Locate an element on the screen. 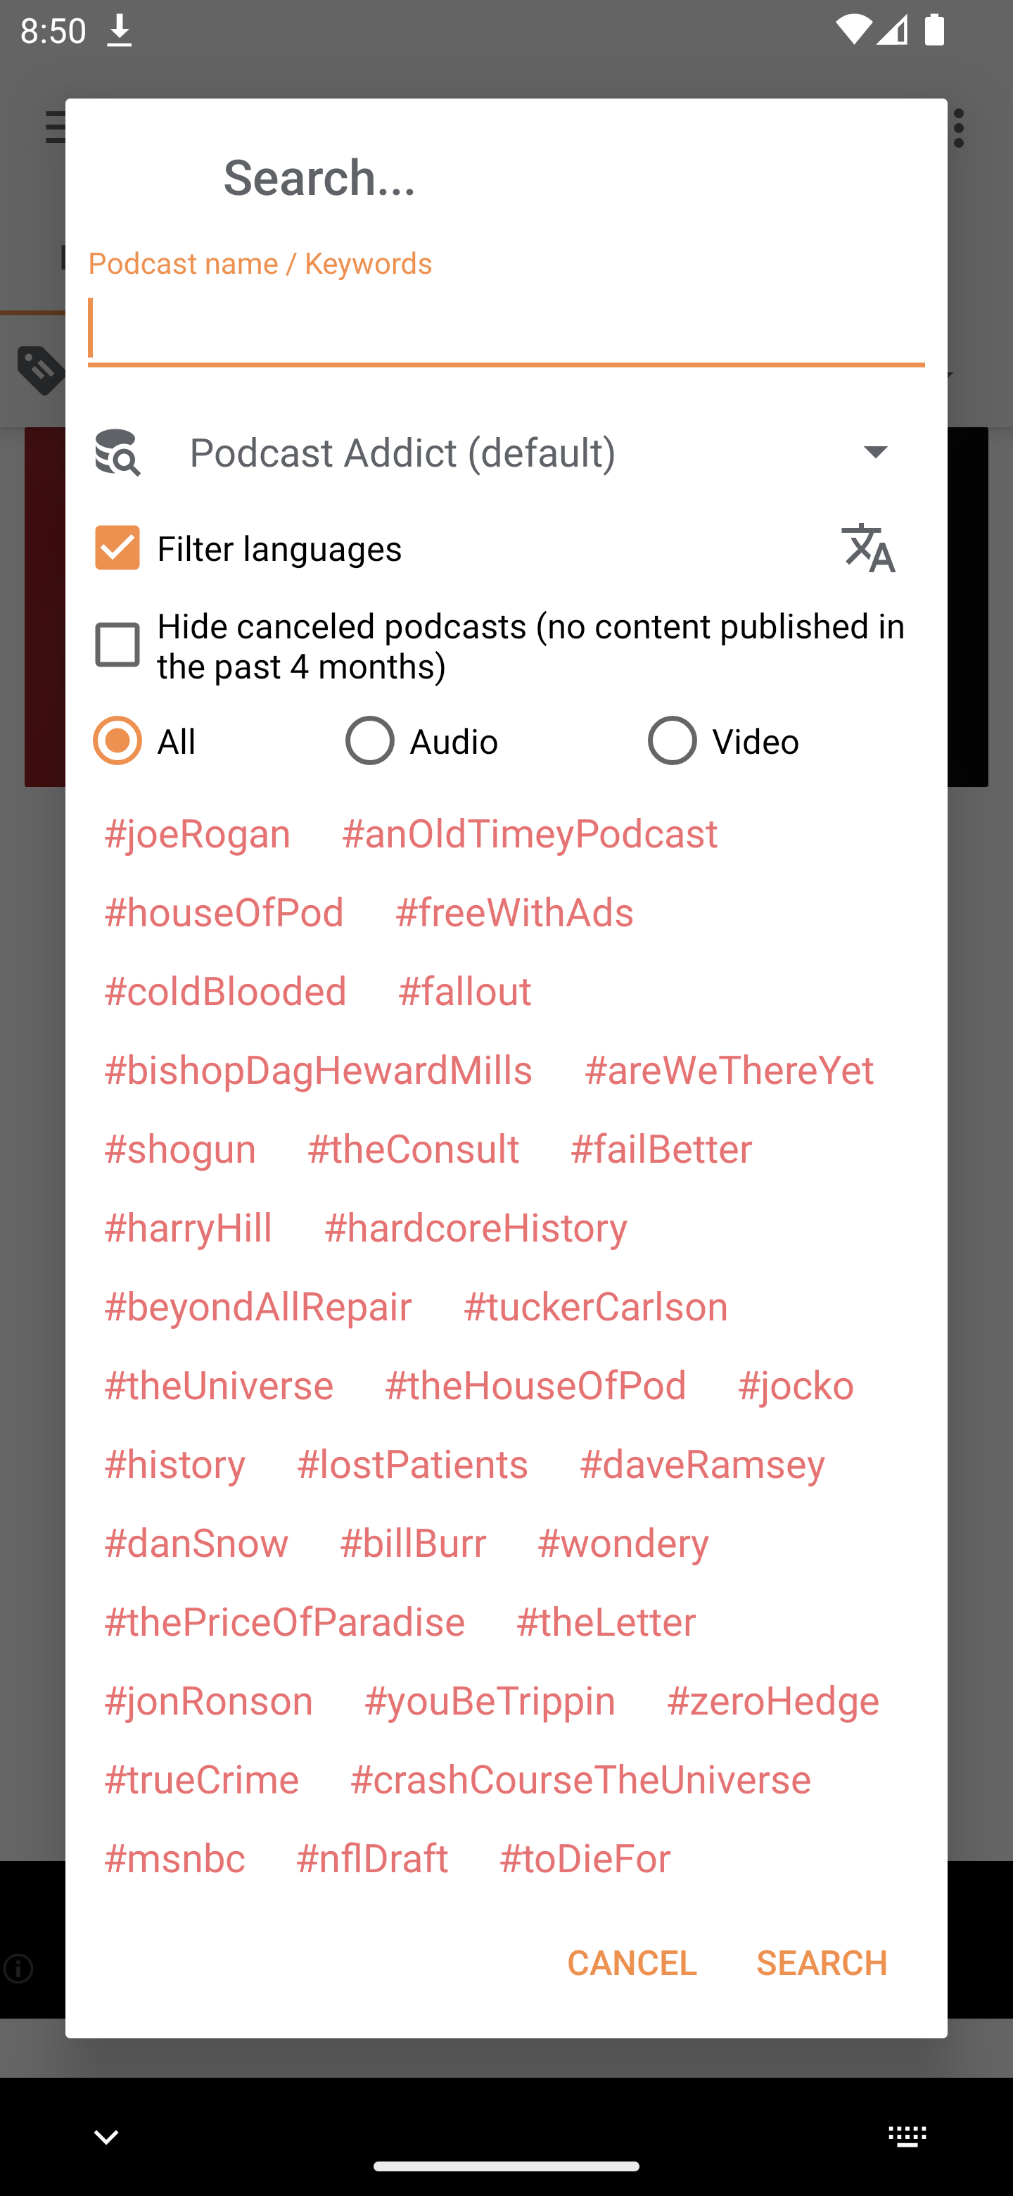 This screenshot has height=2196, width=1013. #thePriceOfParadise is located at coordinates (284, 1620).